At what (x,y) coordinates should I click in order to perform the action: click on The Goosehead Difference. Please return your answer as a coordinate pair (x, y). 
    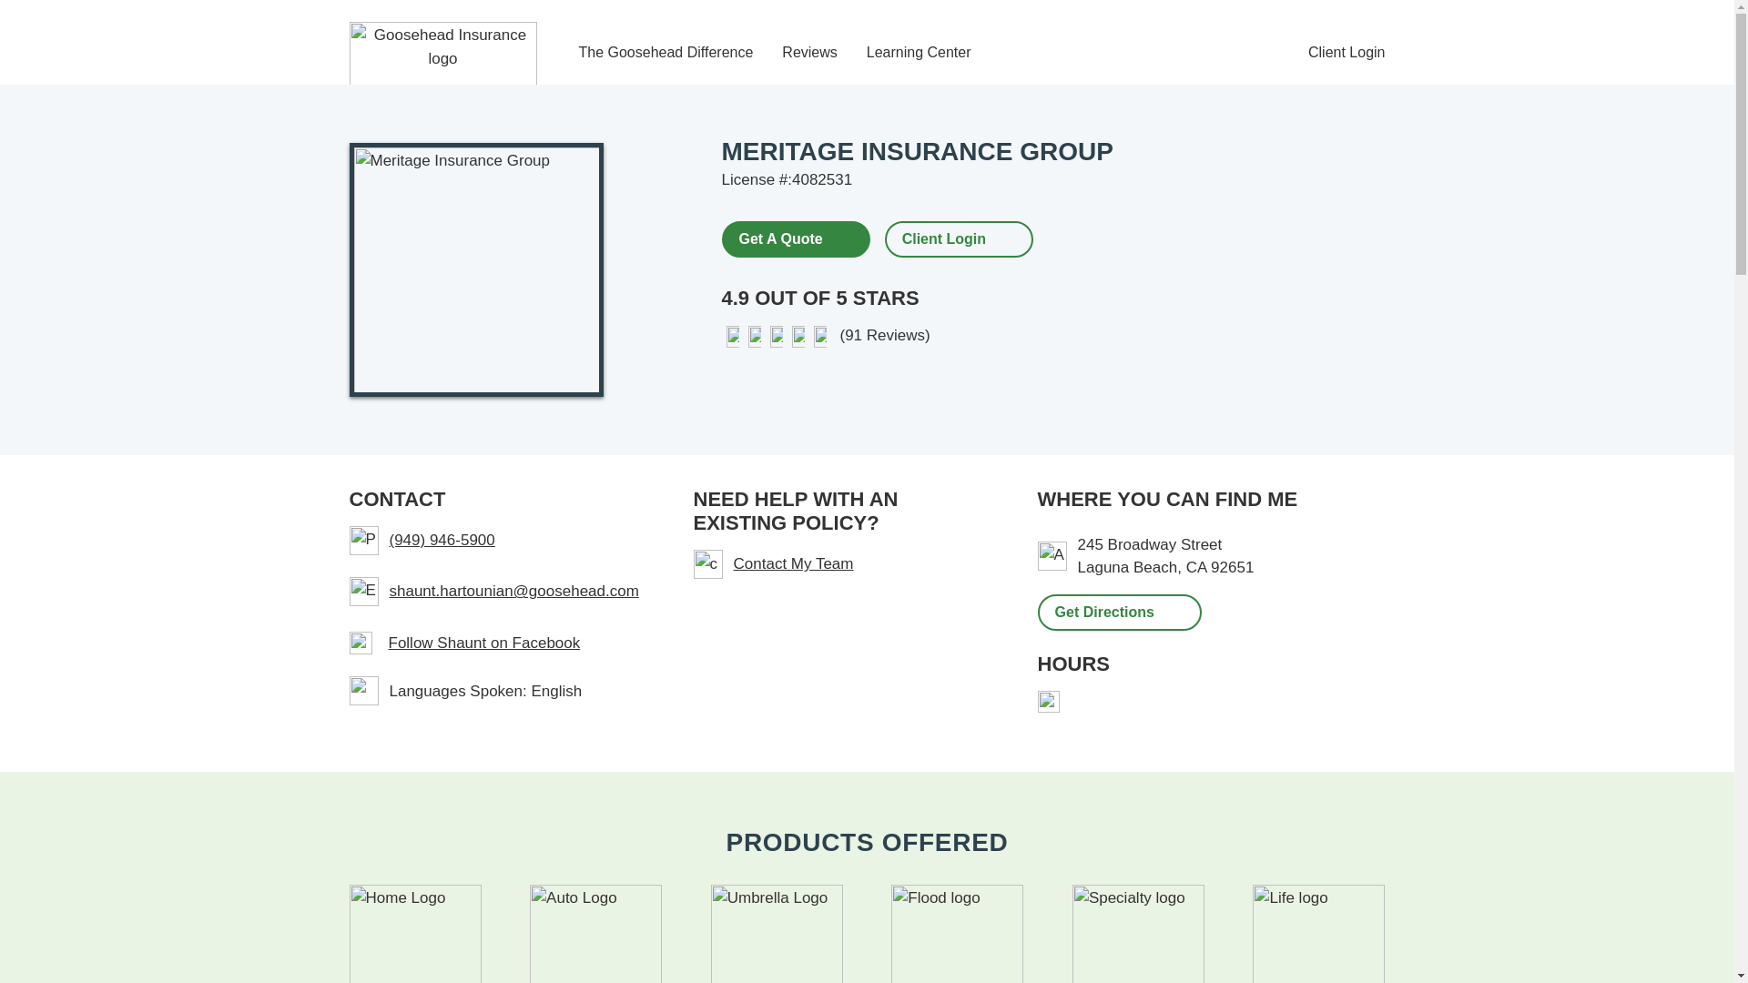
    Looking at the image, I should click on (666, 53).